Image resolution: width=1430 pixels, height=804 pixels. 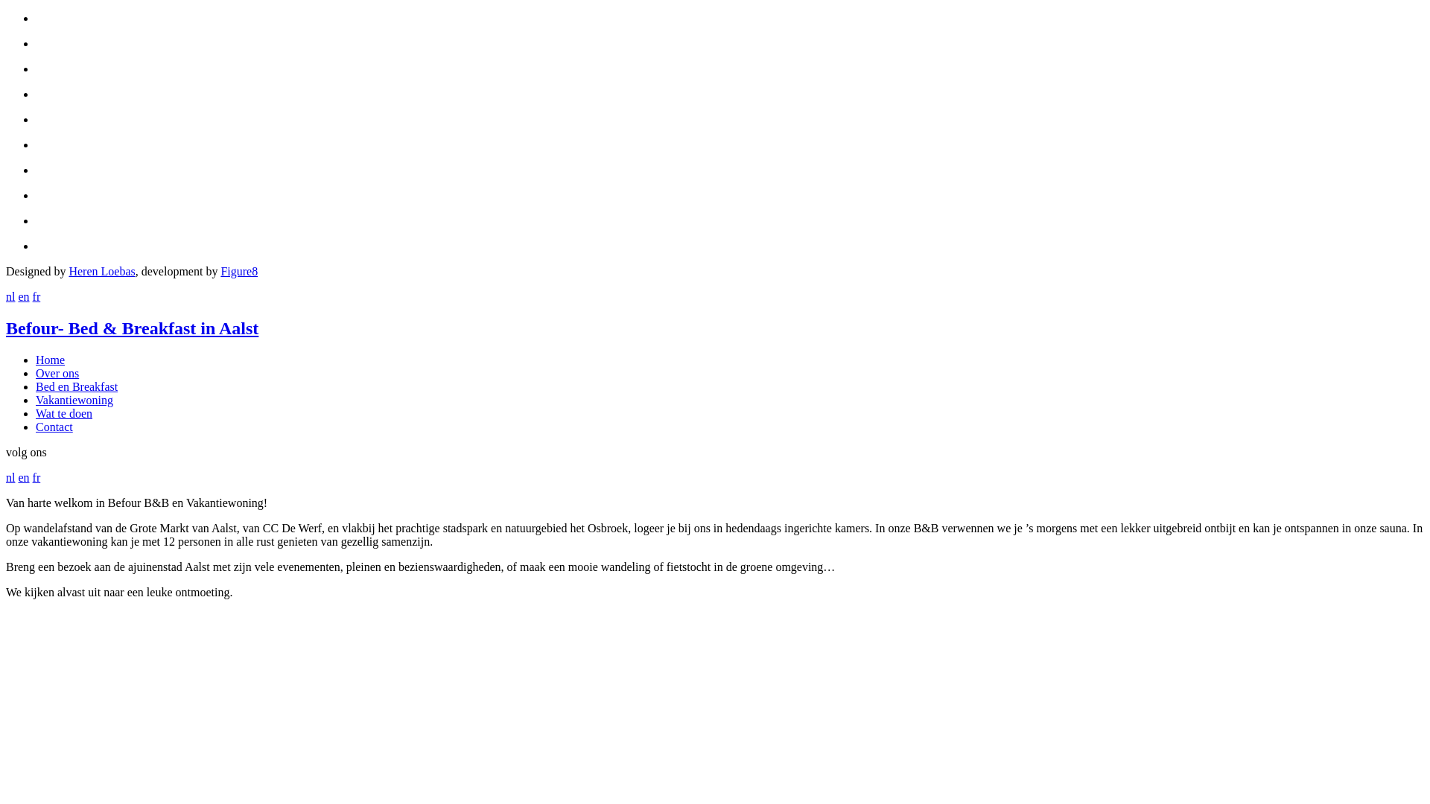 What do you see at coordinates (51, 360) in the screenshot?
I see `Home` at bounding box center [51, 360].